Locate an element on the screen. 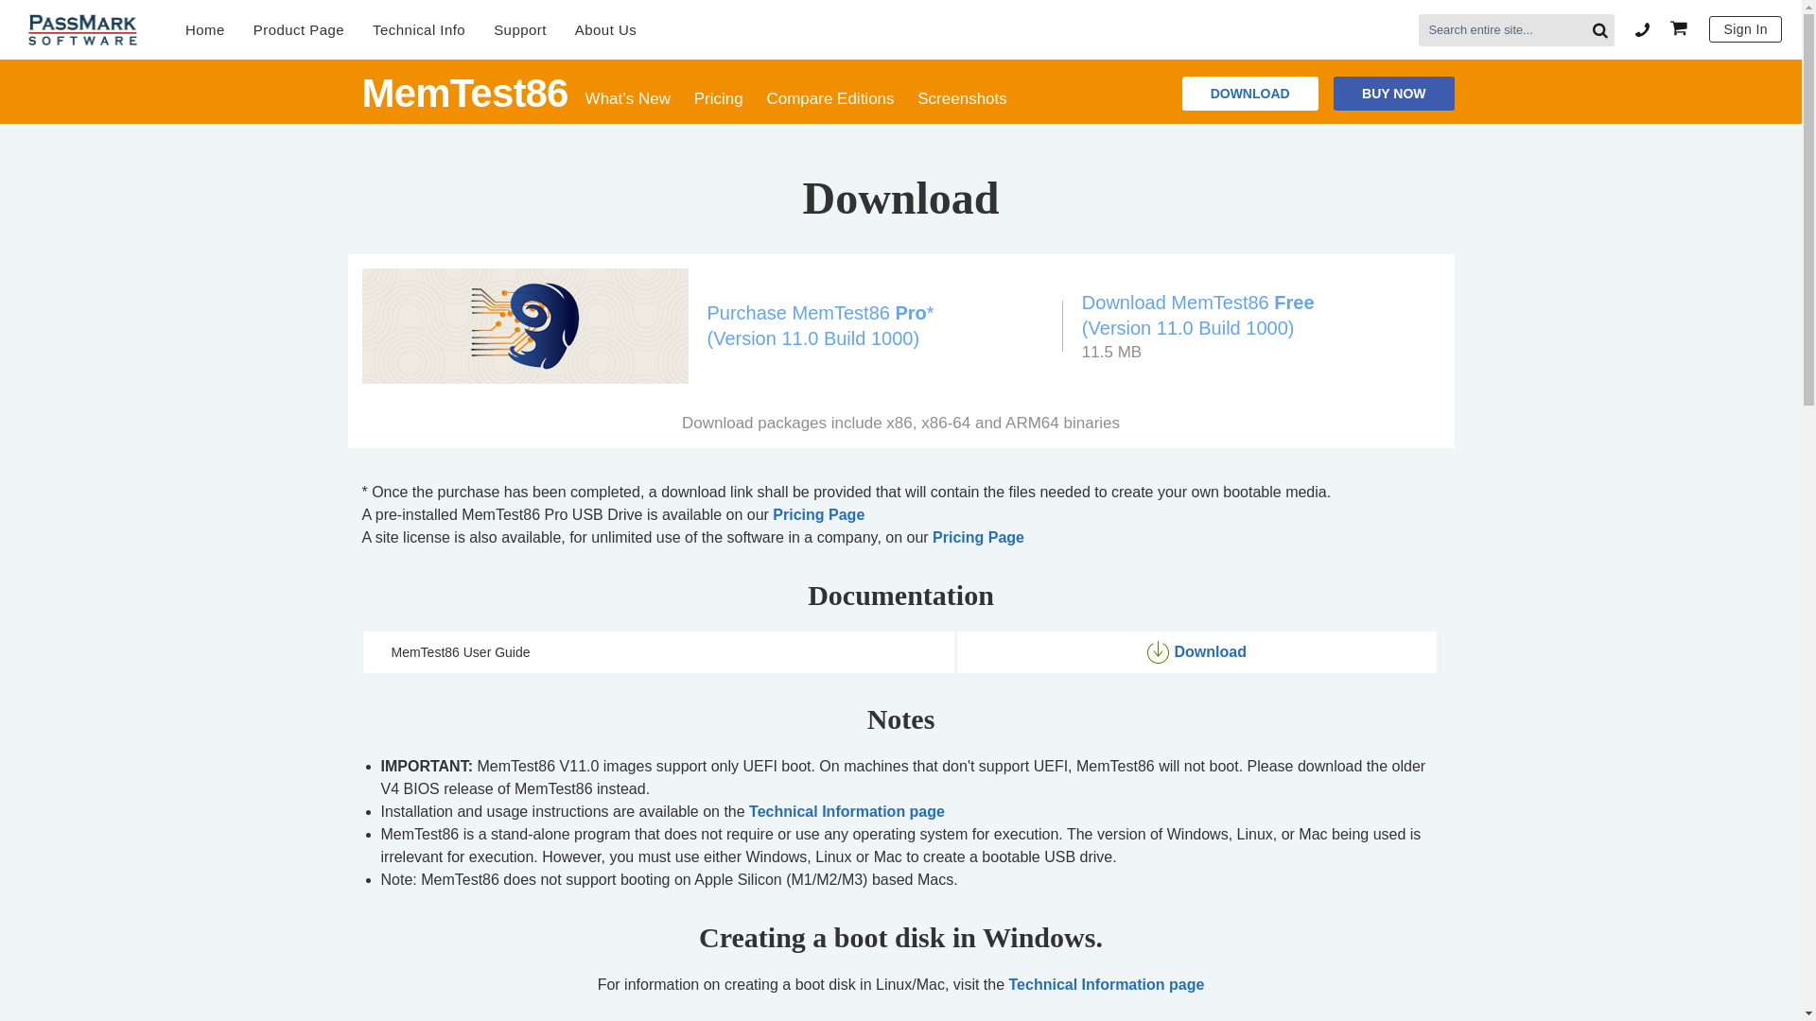  MemTest86 is located at coordinates (463, 93).